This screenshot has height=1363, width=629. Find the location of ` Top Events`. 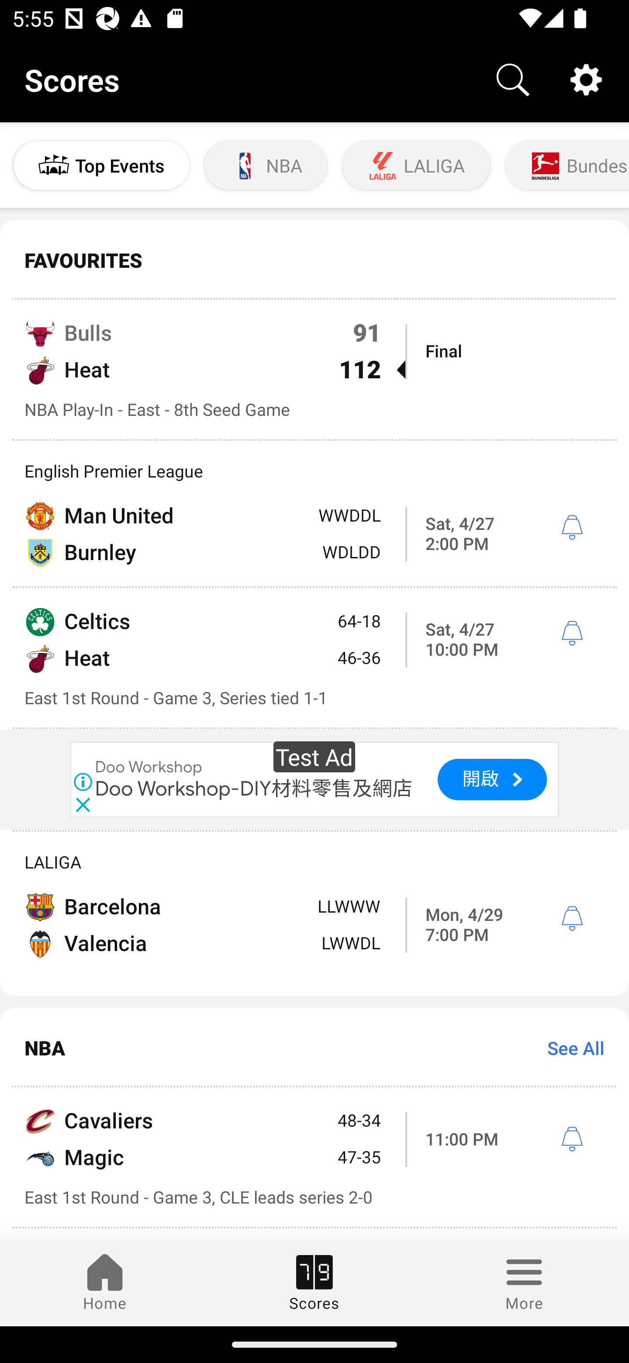

 Top Events is located at coordinates (101, 166).